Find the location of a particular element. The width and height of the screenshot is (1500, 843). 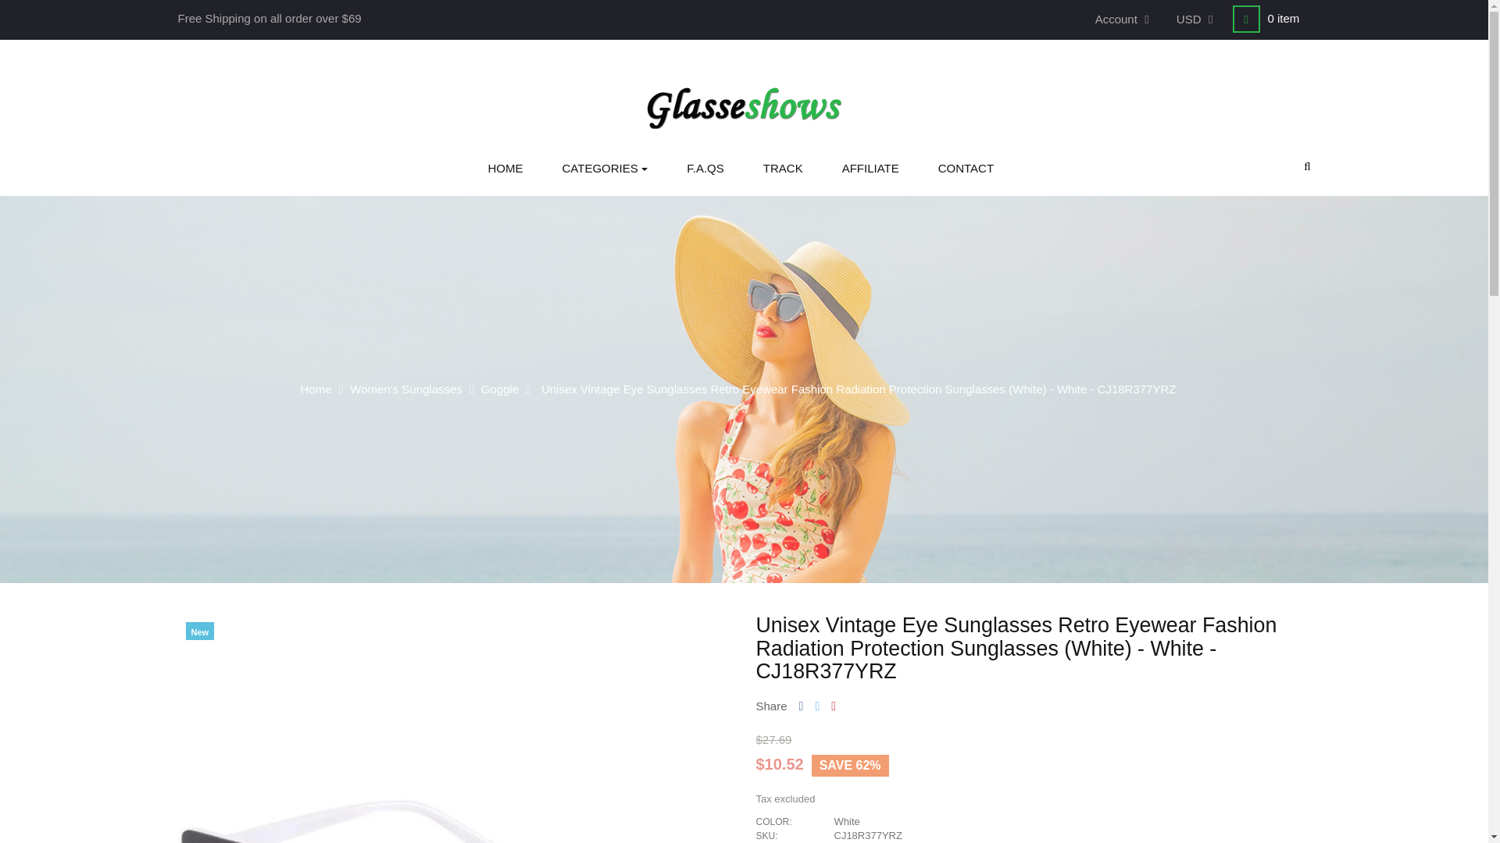

Account is located at coordinates (1123, 20).